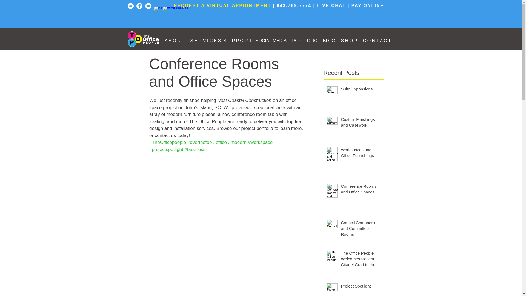  Describe the element at coordinates (222, 5) in the screenshot. I see `REQUEST A VIRTUAL APPOINTMENT` at that location.